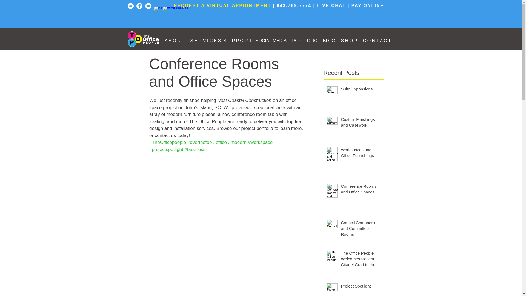  Describe the element at coordinates (222, 5) in the screenshot. I see `REQUEST A VIRTUAL APPOINTMENT` at that location.